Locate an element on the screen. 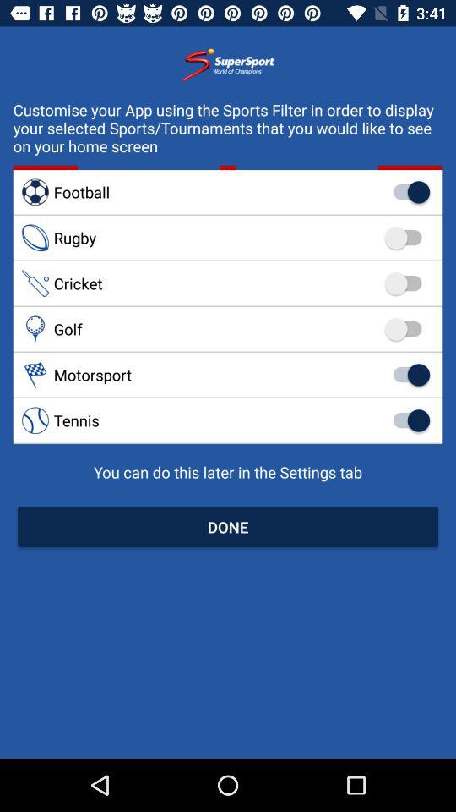  swipe to the motorsport item is located at coordinates (228, 374).